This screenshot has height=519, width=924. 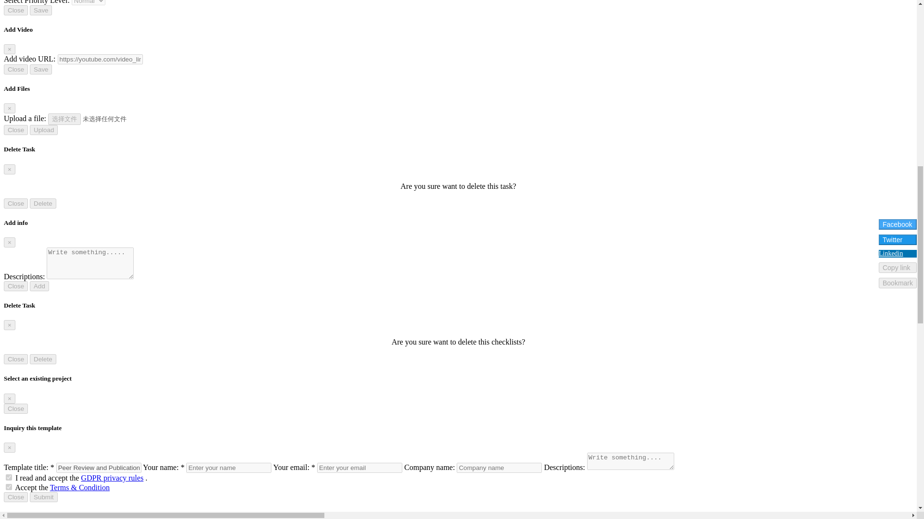 I want to click on on, so click(x=9, y=486).